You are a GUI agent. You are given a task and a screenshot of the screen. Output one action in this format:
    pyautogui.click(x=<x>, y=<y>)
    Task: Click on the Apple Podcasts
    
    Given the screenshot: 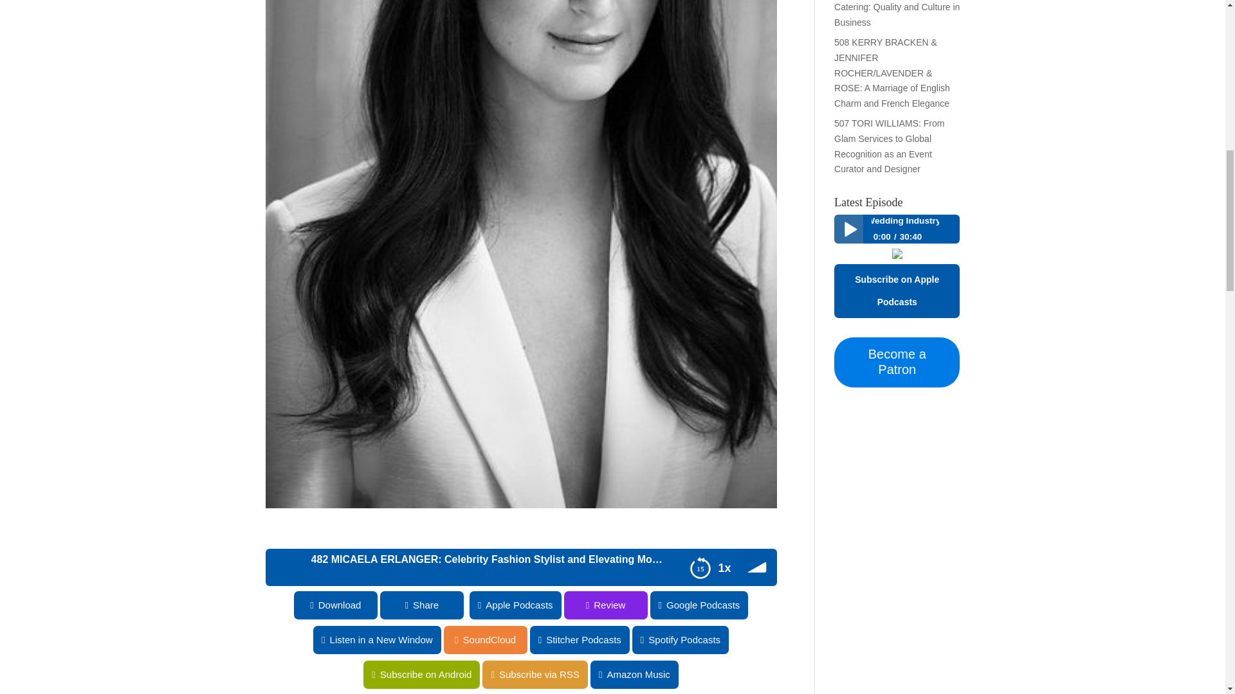 What is the action you would take?
    pyautogui.click(x=507, y=605)
    